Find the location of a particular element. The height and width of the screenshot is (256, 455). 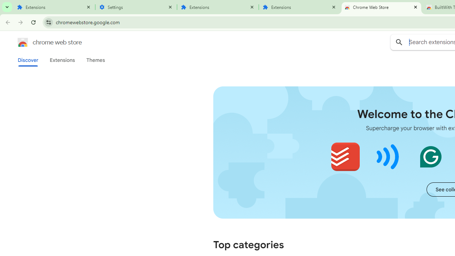

Settings is located at coordinates (136, 7).